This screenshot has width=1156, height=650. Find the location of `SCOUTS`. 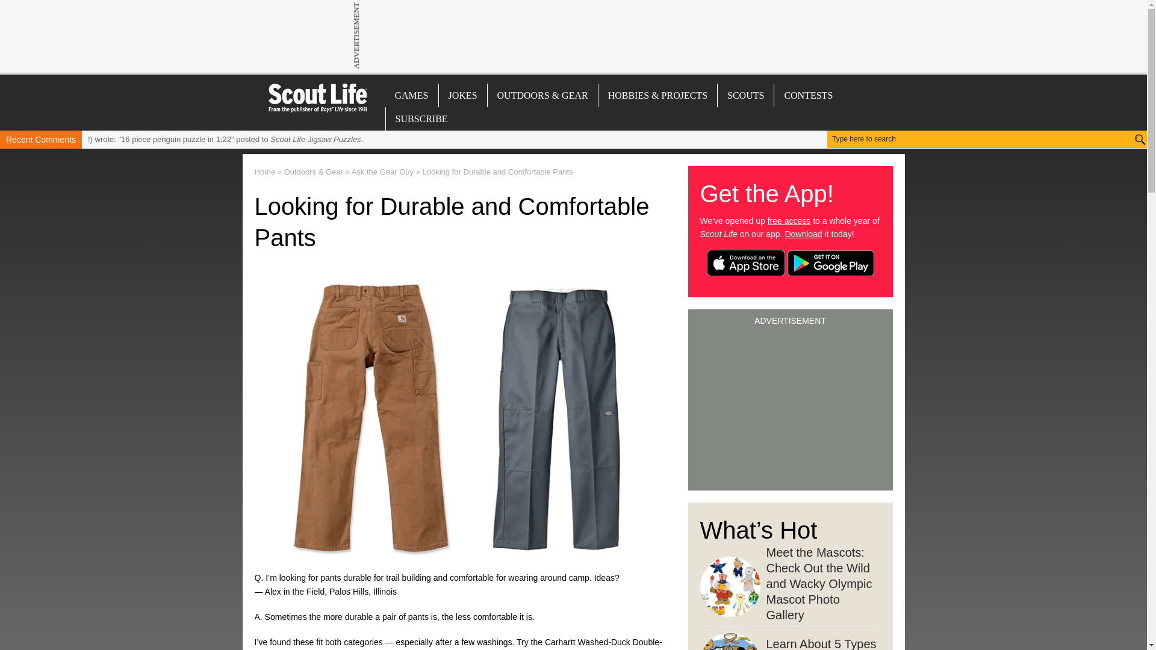

SCOUTS is located at coordinates (745, 95).